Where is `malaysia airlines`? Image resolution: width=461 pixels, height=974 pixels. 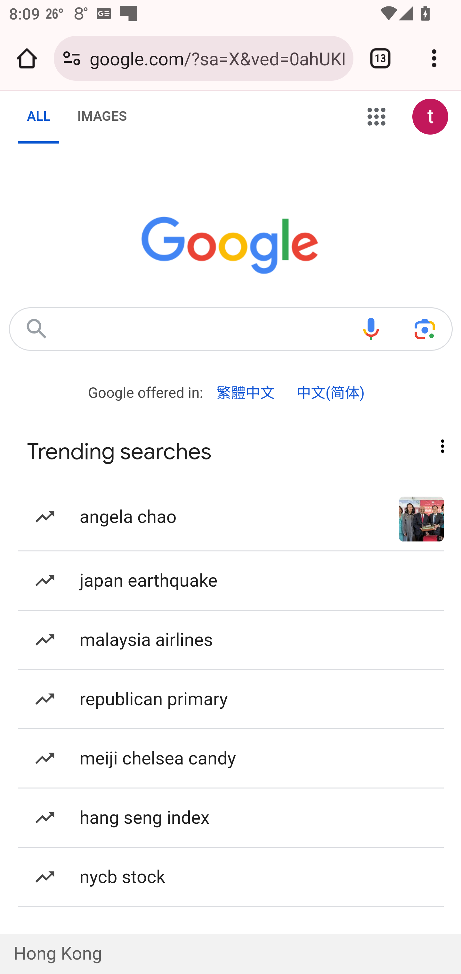
malaysia airlines is located at coordinates (231, 640).